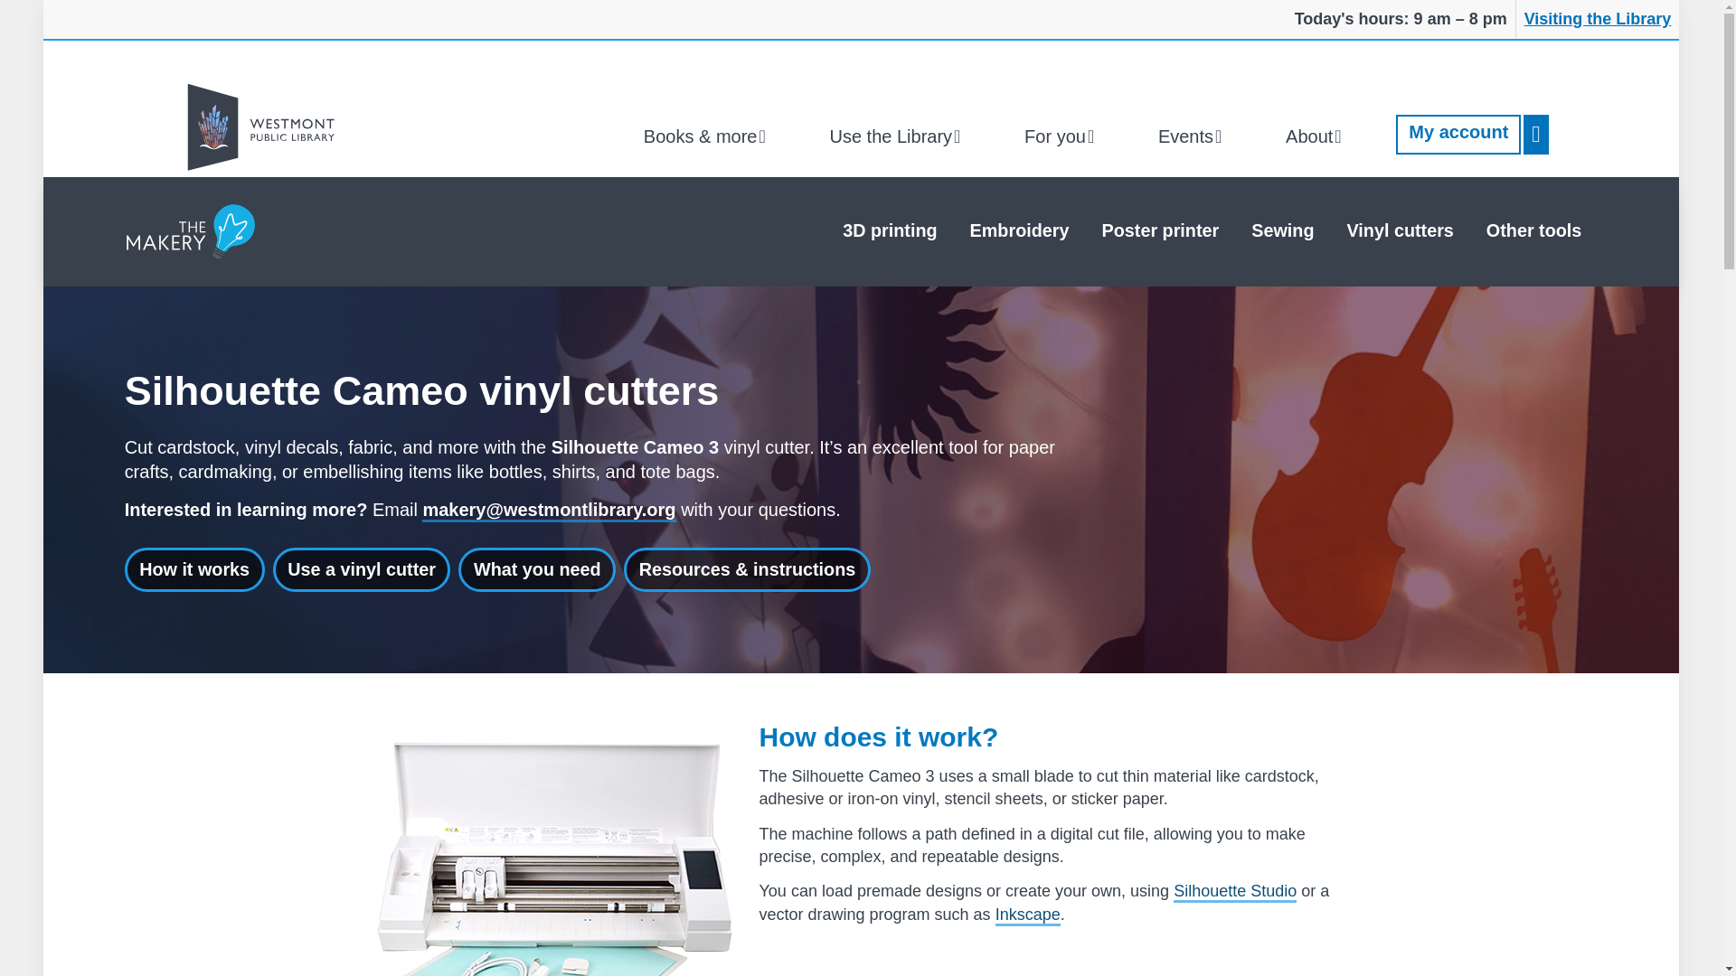 The height and width of the screenshot is (976, 1736). What do you see at coordinates (1598, 20) in the screenshot?
I see `Visiting the Library` at bounding box center [1598, 20].